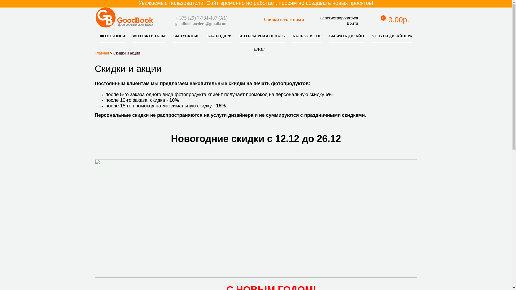  I want to click on Good Book Design Studio, so click(155, 22).